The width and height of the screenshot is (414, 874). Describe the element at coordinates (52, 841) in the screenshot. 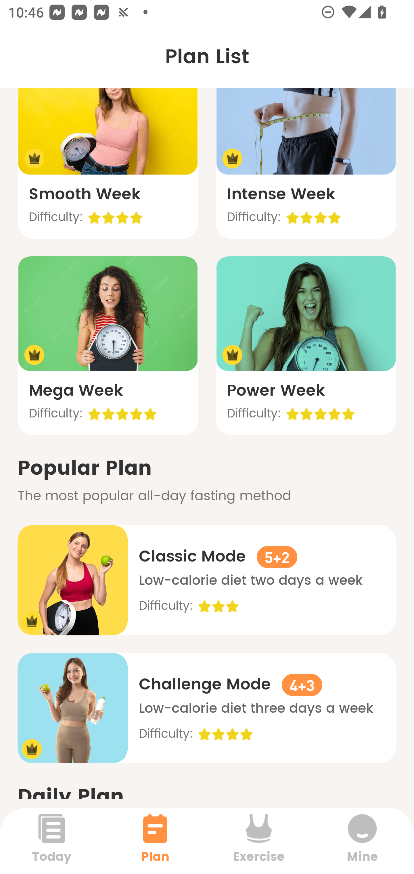

I see `Today` at that location.